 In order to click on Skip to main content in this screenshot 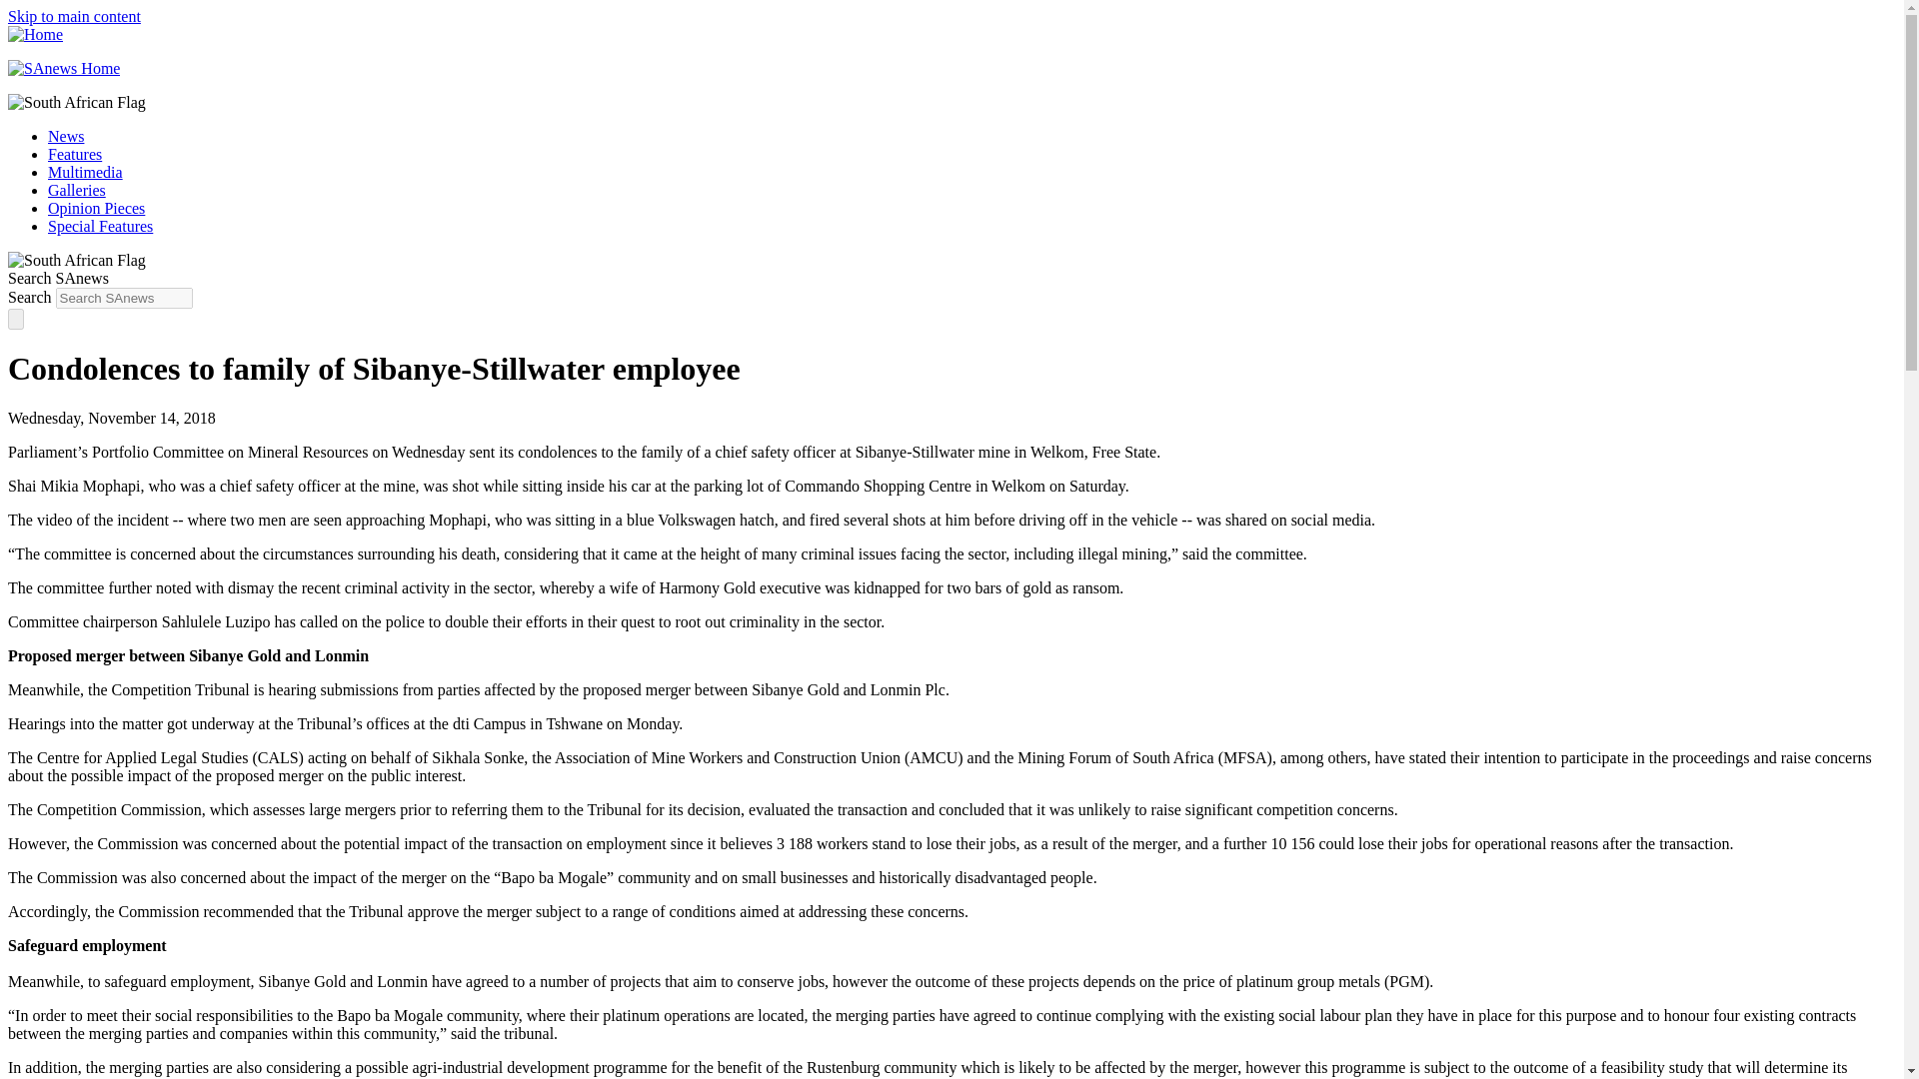, I will do `click(74, 16)`.